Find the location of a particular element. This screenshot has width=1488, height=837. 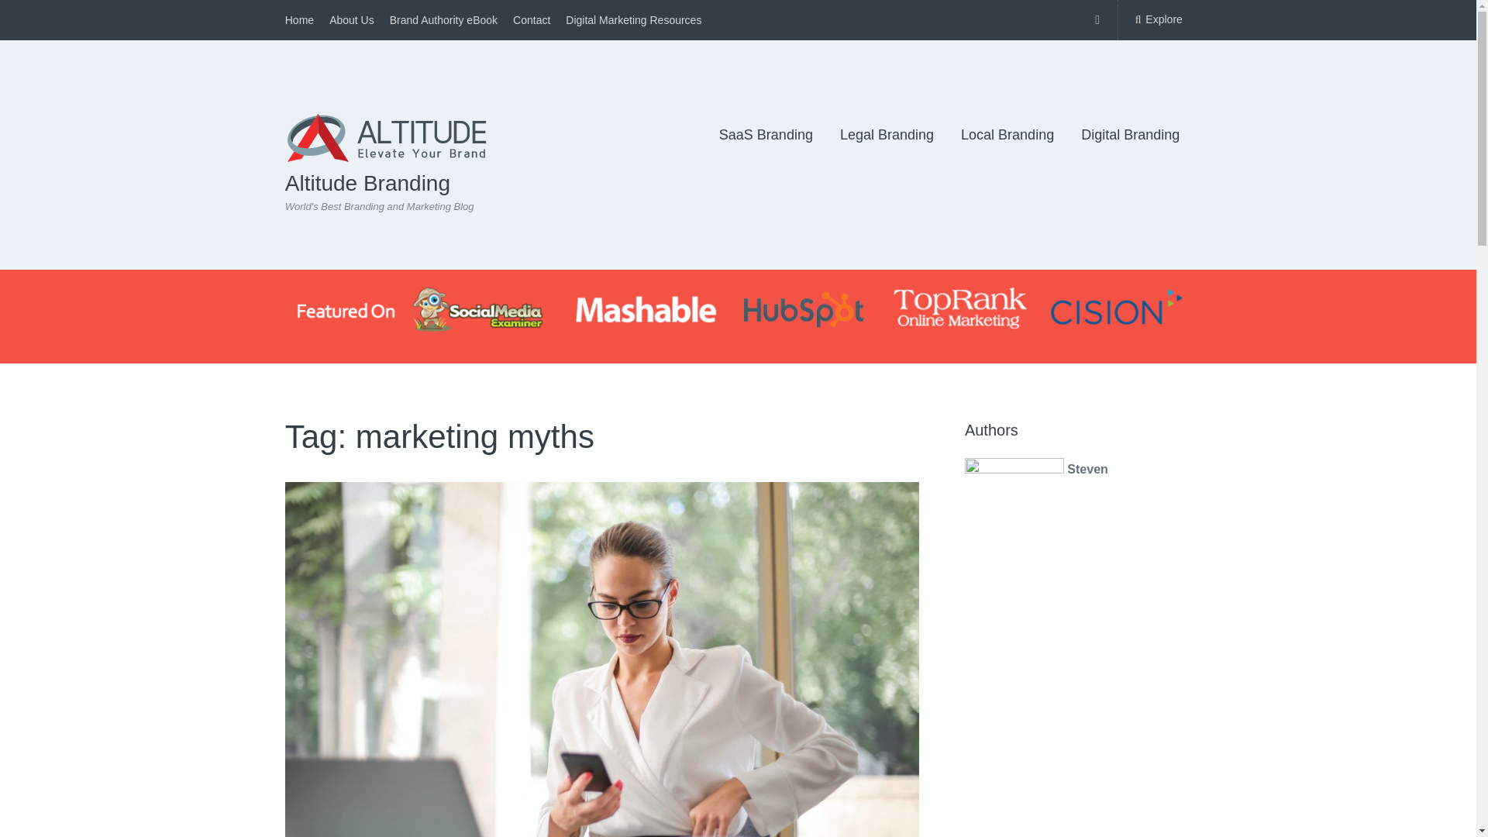

Brand Authority eBook is located at coordinates (443, 20).